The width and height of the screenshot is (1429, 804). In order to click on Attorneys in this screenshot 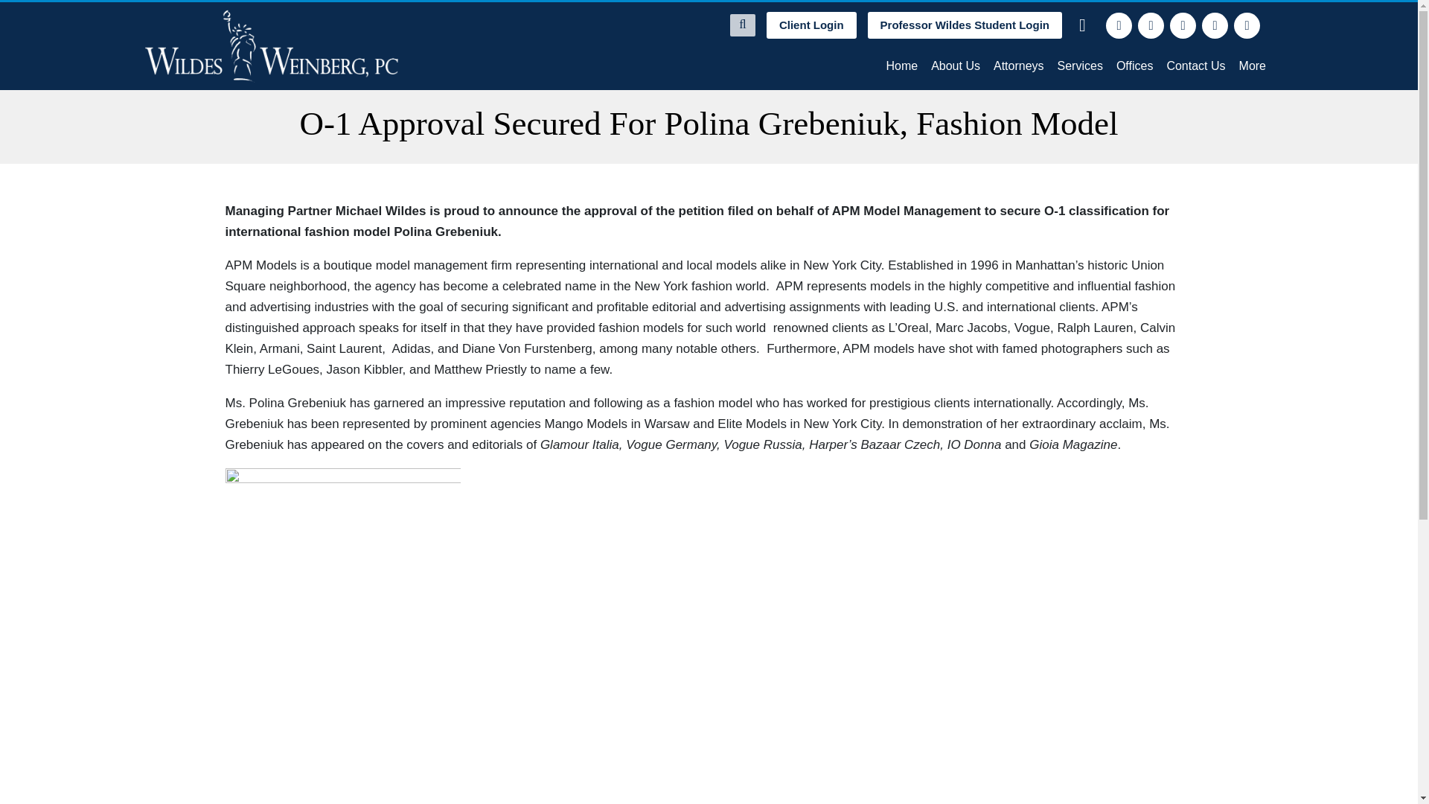, I will do `click(1018, 66)`.